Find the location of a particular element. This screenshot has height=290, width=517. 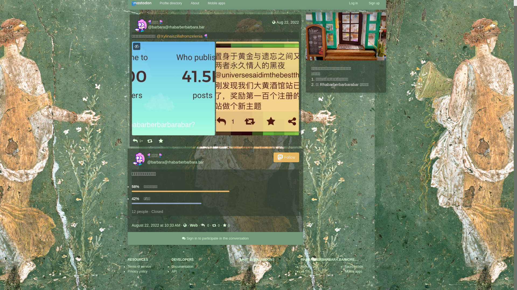

1+ is located at coordinates (137, 147).